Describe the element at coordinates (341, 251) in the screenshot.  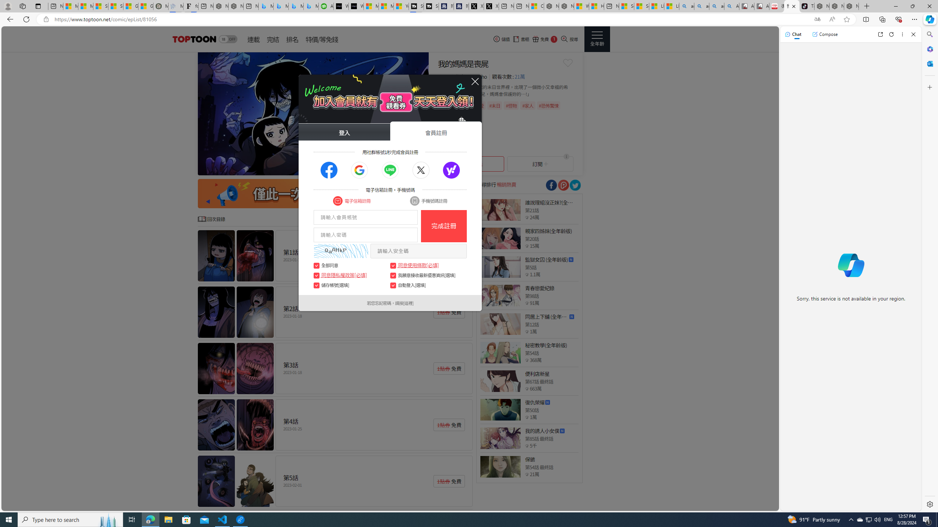
I see `captcha` at that location.